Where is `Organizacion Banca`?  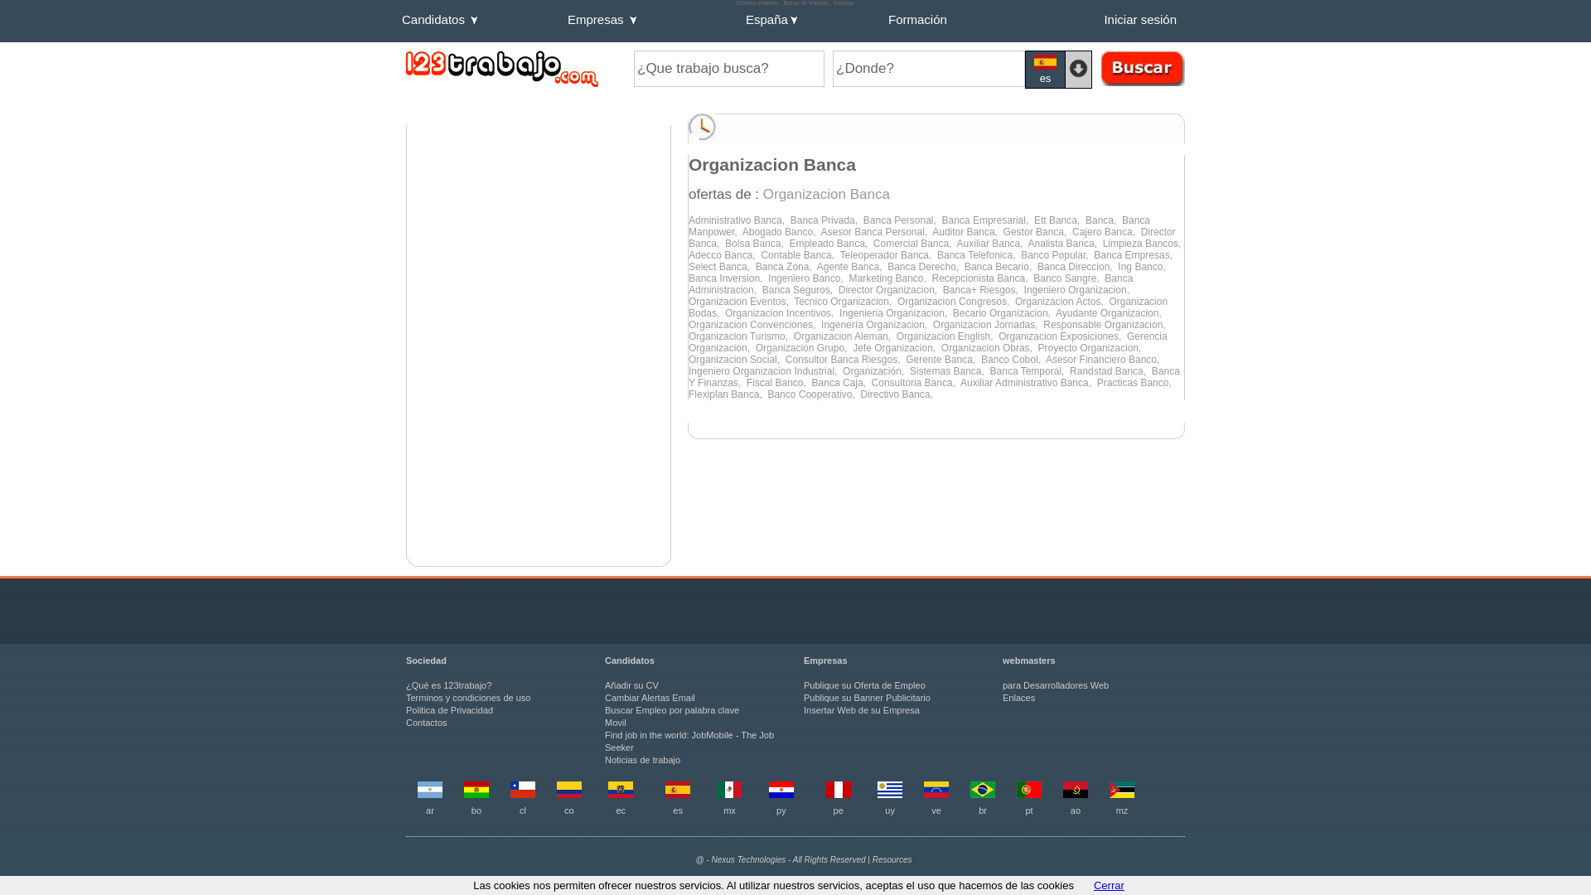 Organizacion Banca is located at coordinates (827, 194).